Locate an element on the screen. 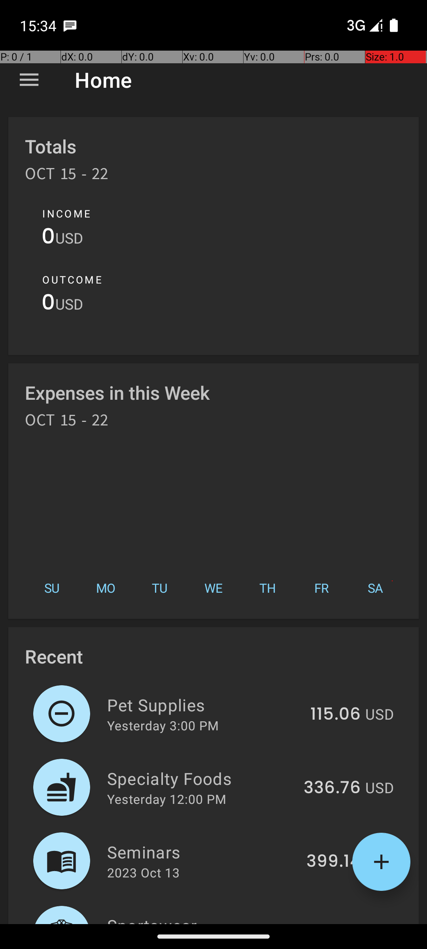 The image size is (427, 949). Yesterday 12:00 PM is located at coordinates (167, 799).